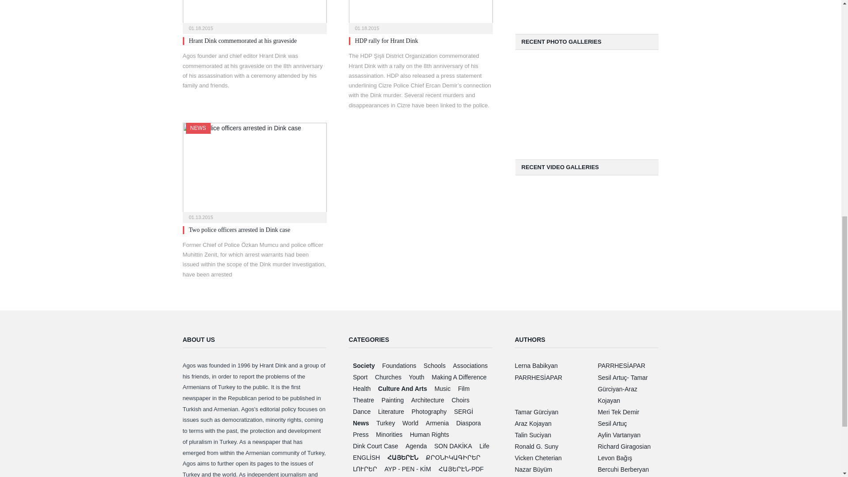 The height and width of the screenshot is (477, 848). What do you see at coordinates (386, 41) in the screenshot?
I see `HDP rally for Hrant Dink` at bounding box center [386, 41].